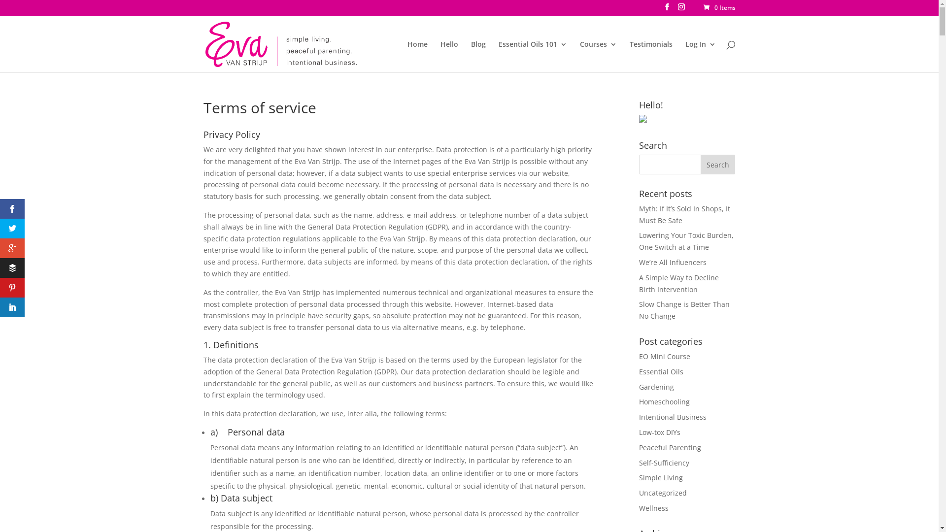 This screenshot has height=532, width=946. What do you see at coordinates (718, 165) in the screenshot?
I see `Search` at bounding box center [718, 165].